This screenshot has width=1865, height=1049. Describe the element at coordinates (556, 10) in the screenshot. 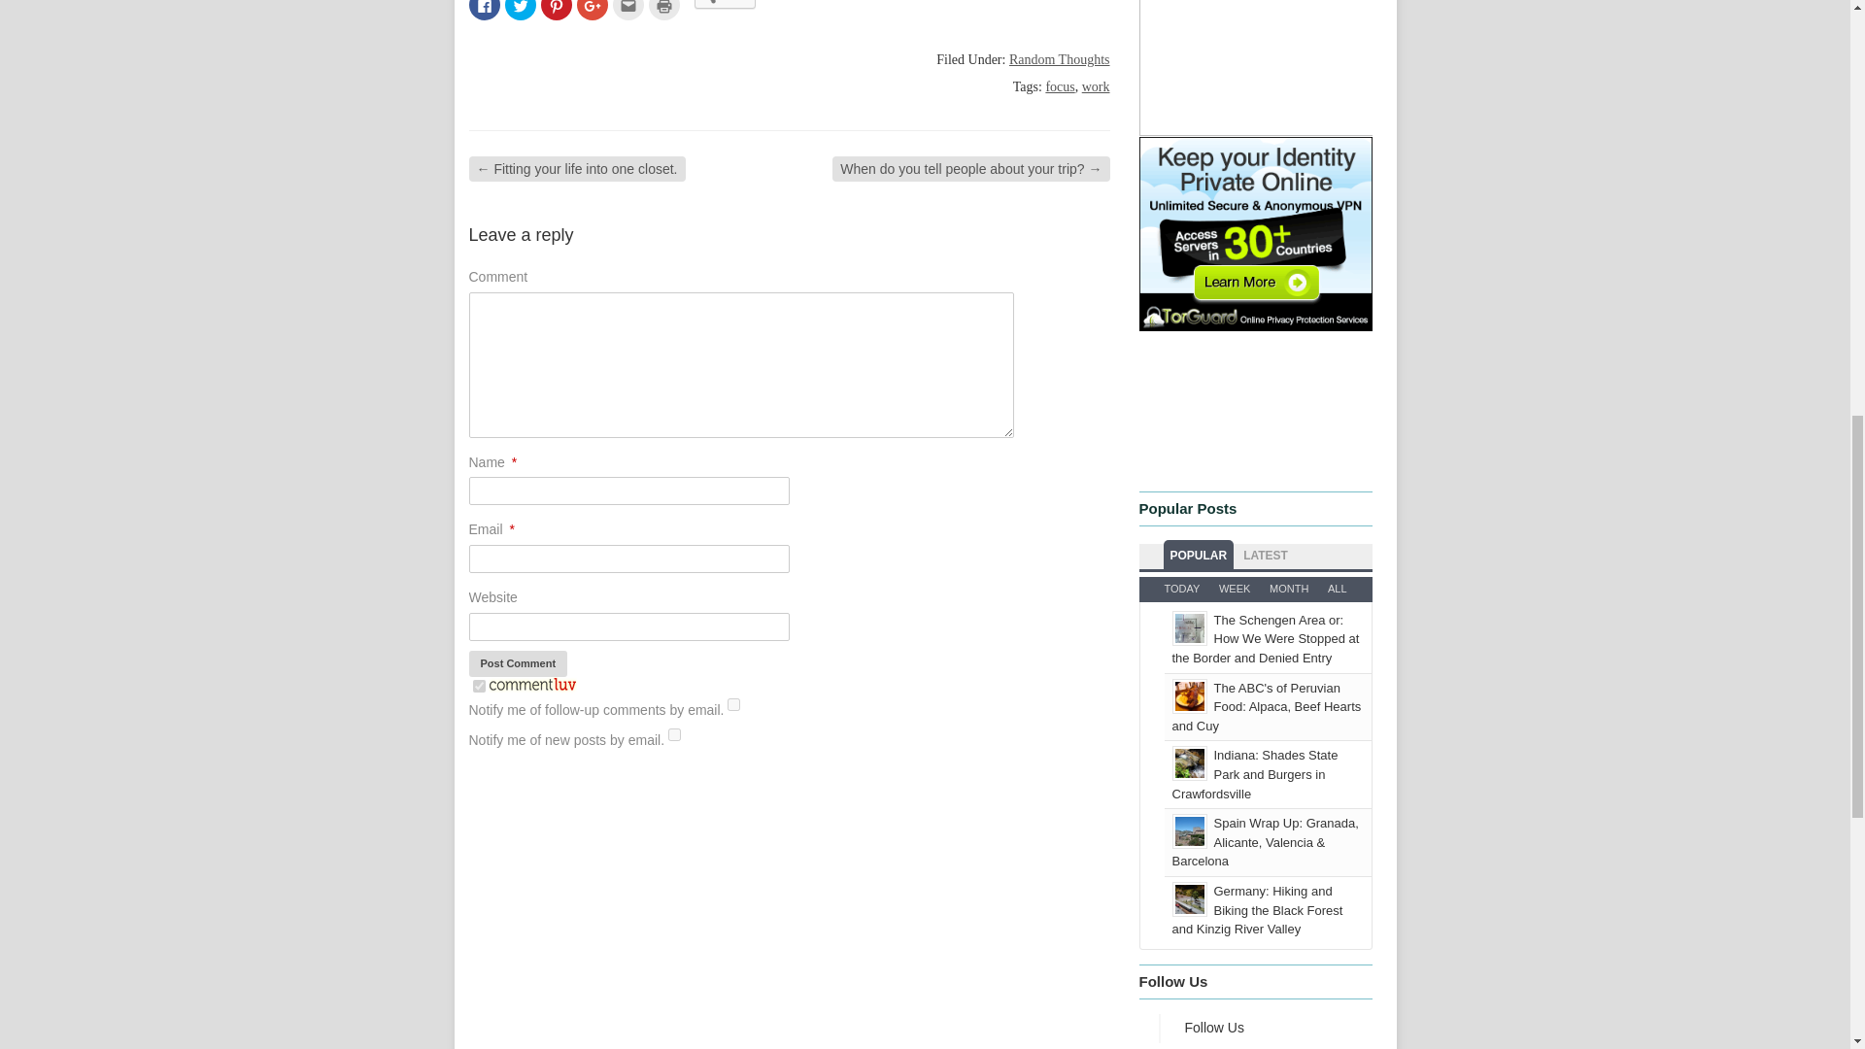

I see `Click to share on Pinterest` at that location.